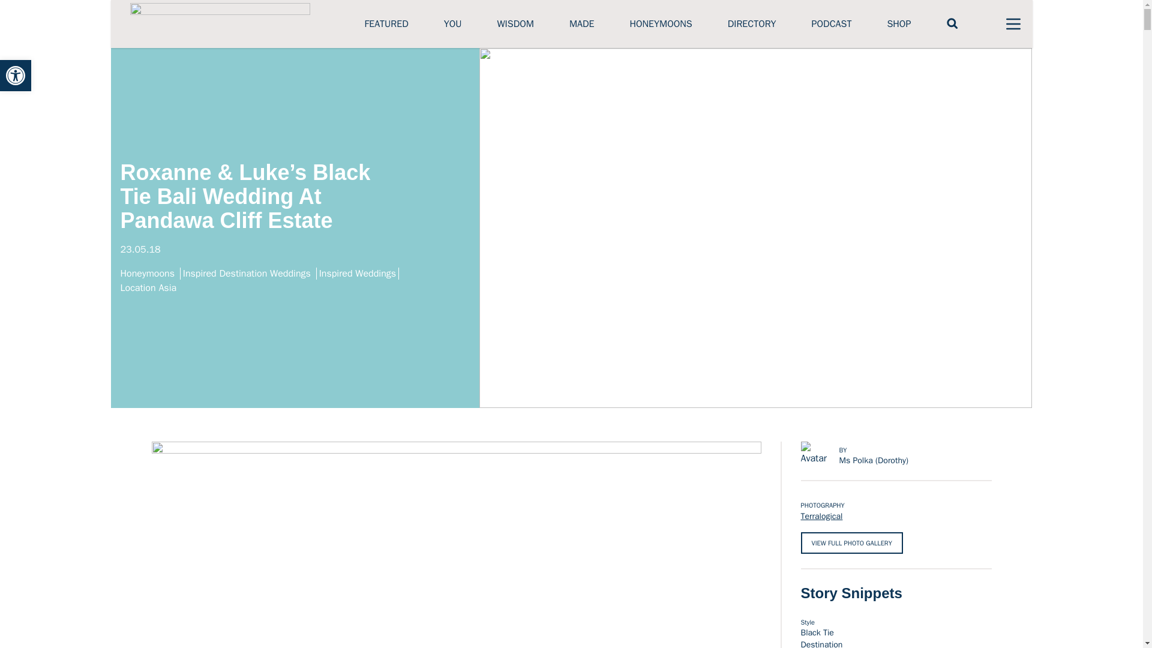  I want to click on WISDOM, so click(515, 24).